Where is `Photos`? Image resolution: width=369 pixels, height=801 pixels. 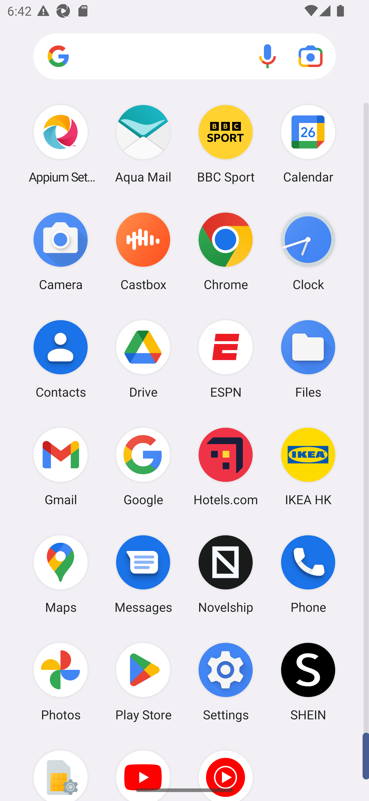
Photos is located at coordinates (60, 682).